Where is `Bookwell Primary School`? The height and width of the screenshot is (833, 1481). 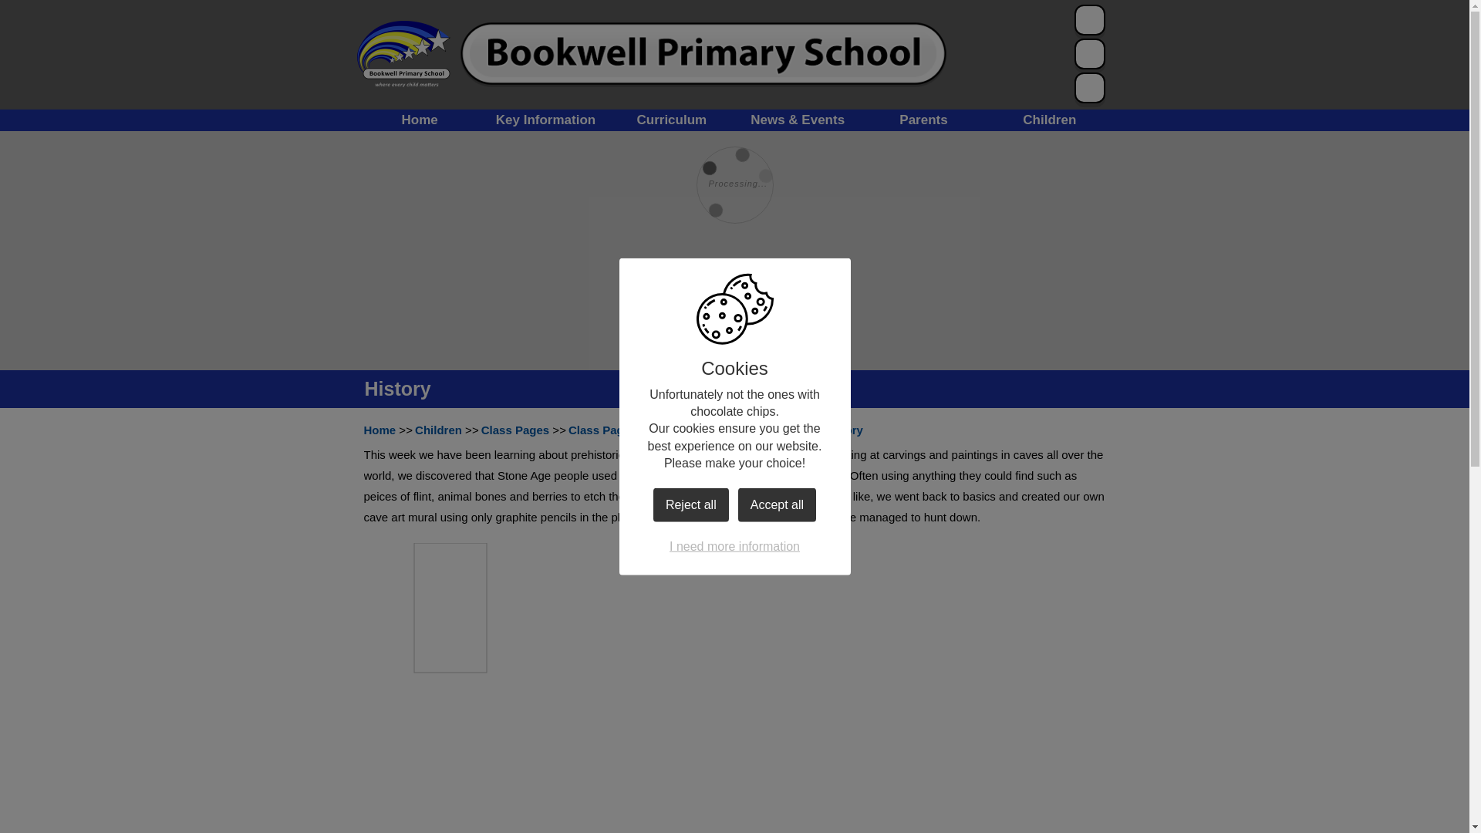
Bookwell Primary School is located at coordinates (703, 54).